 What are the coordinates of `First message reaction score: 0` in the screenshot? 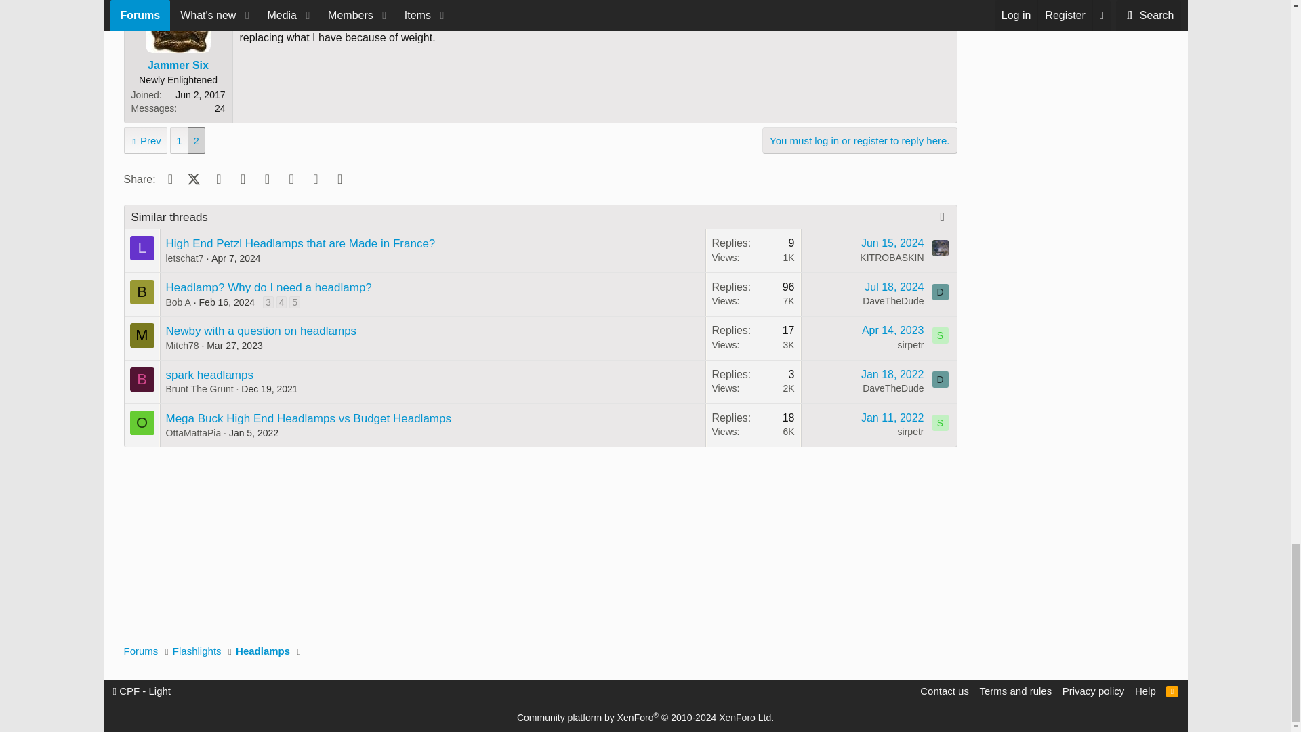 It's located at (753, 250).